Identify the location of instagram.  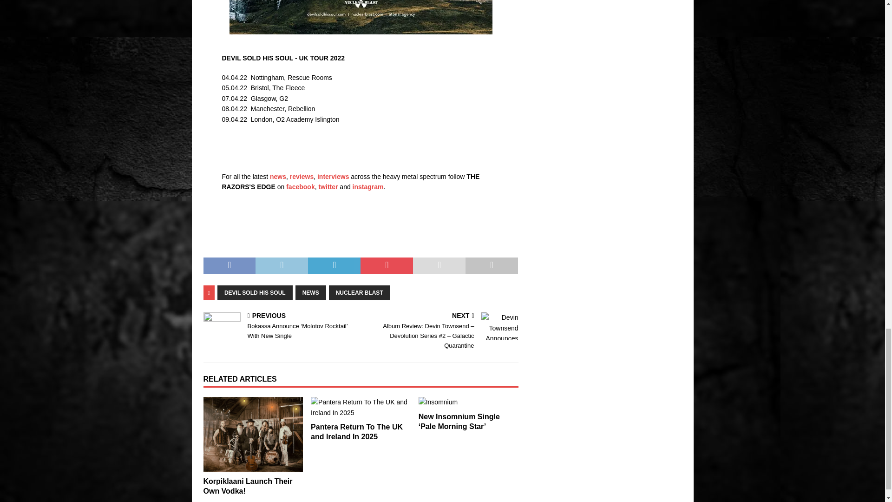
(368, 187).